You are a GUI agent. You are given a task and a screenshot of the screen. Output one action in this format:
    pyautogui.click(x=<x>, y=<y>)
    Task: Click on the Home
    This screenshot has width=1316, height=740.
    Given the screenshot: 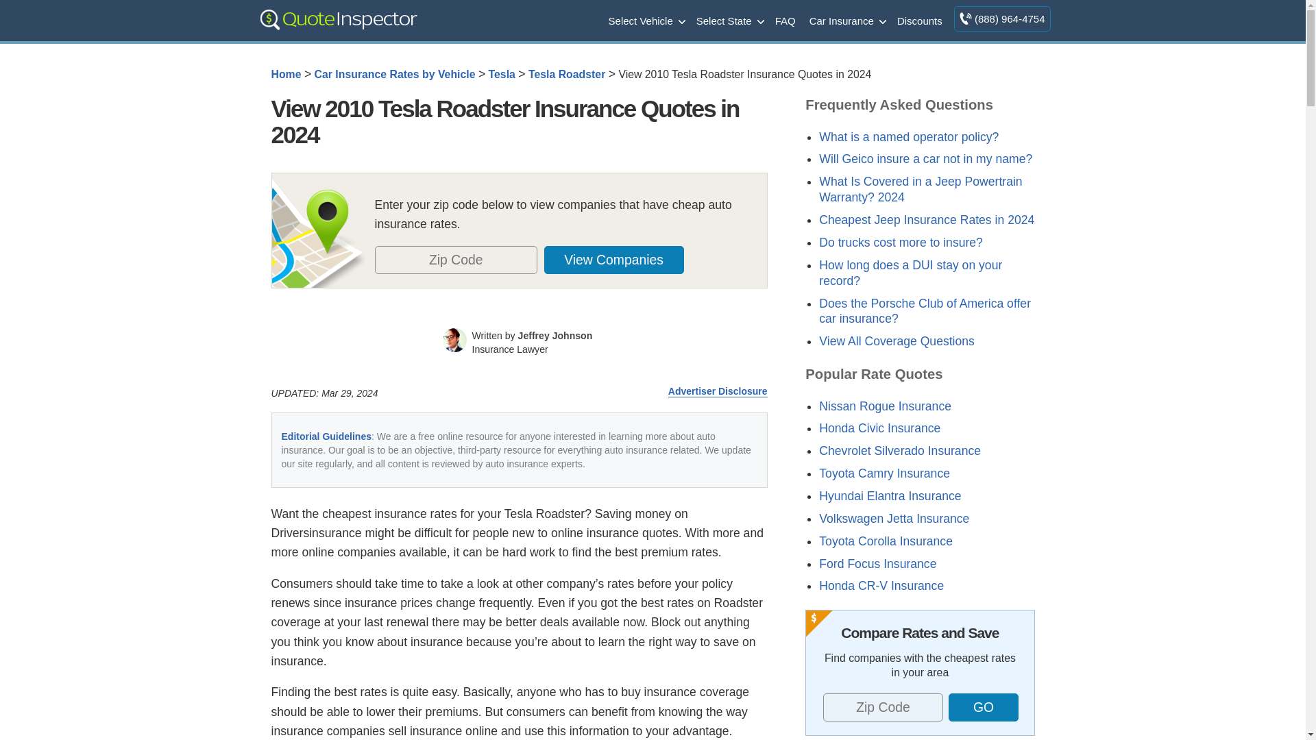 What is the action you would take?
    pyautogui.click(x=286, y=74)
    